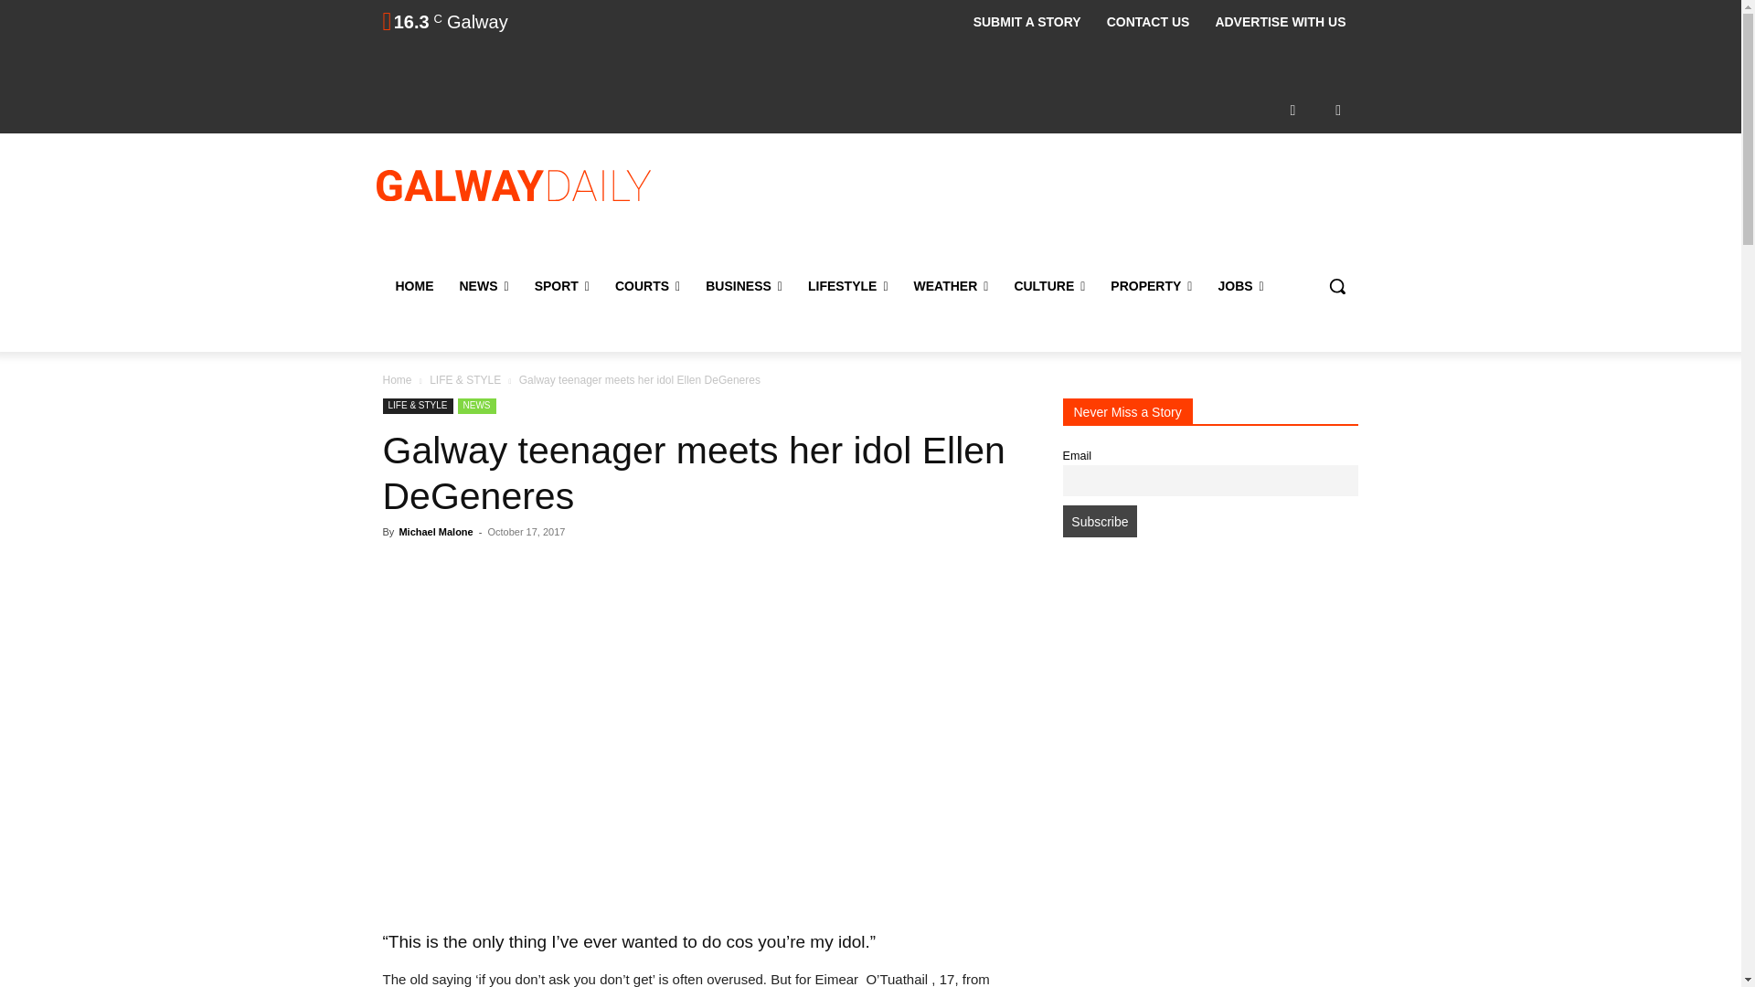 The width and height of the screenshot is (1755, 987). I want to click on Facebook, so click(1292, 110).